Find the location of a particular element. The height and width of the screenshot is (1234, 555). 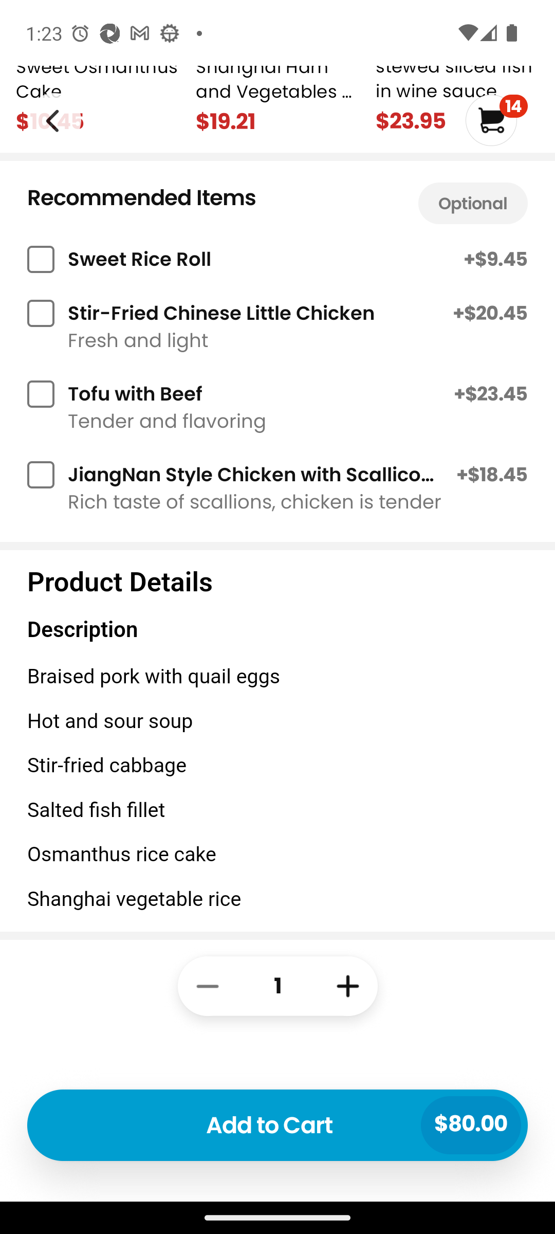

14 is located at coordinates (496, 120).